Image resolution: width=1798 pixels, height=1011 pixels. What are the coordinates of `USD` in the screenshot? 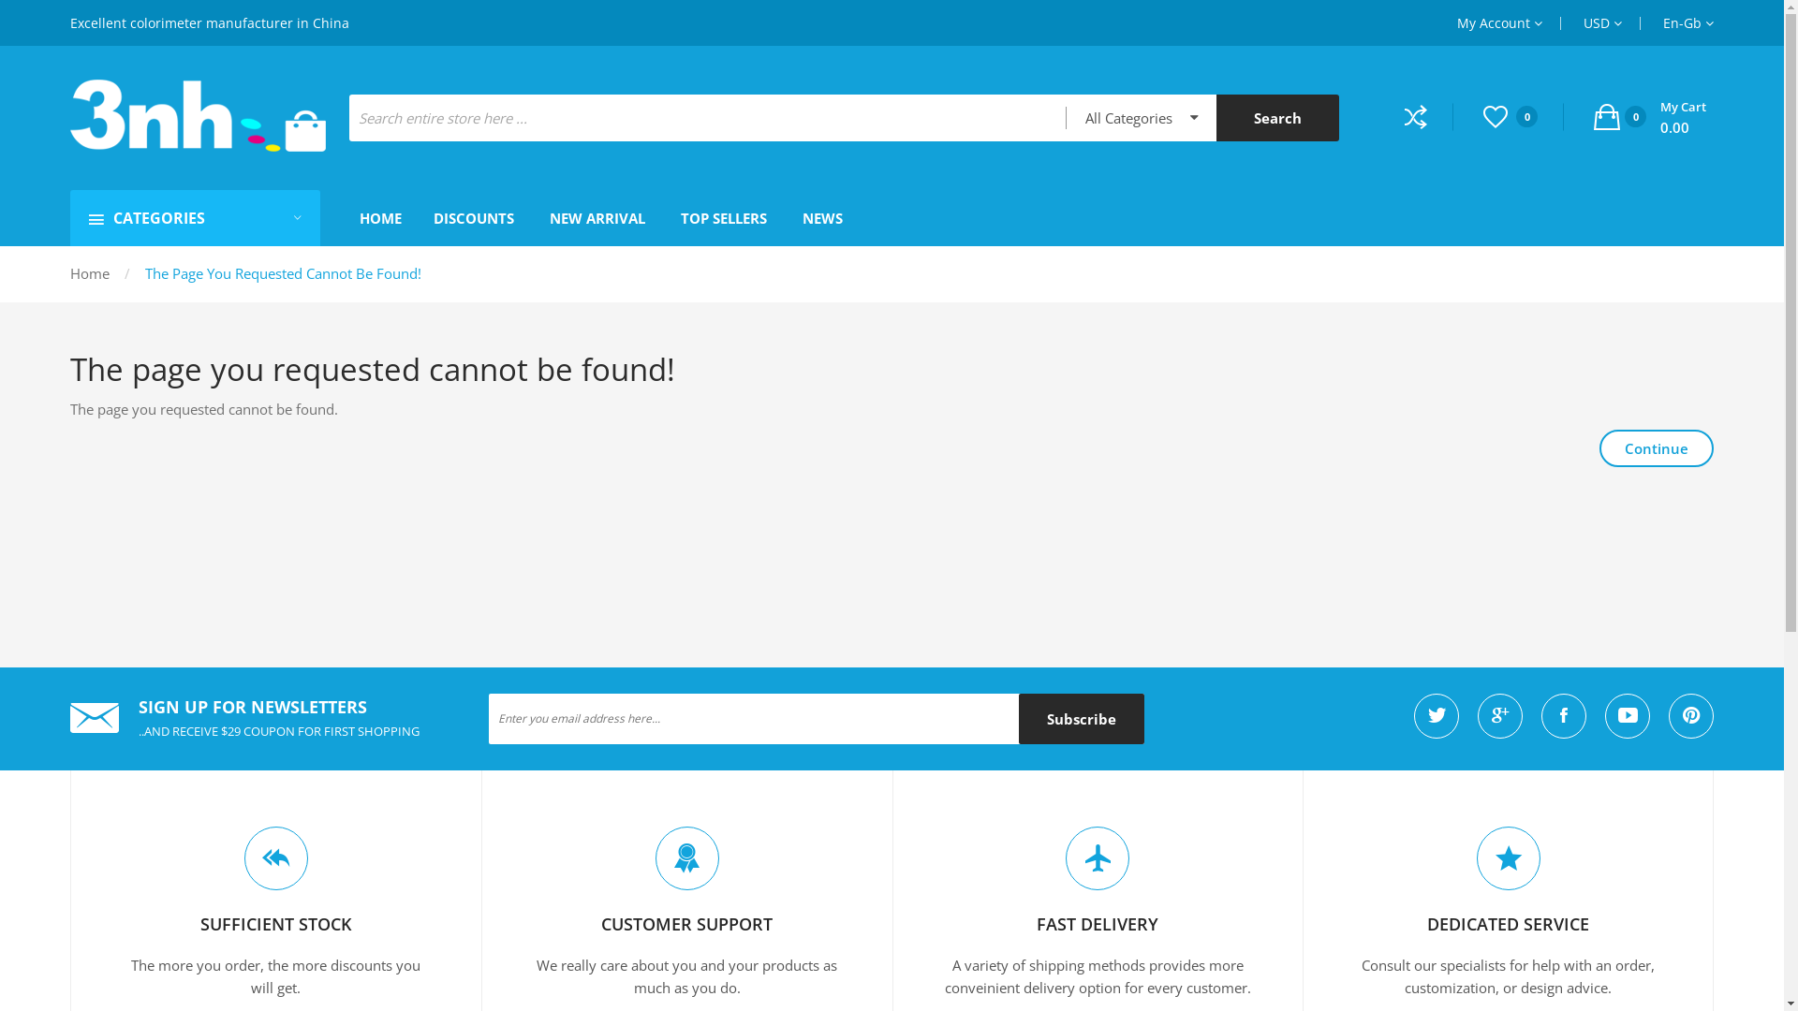 It's located at (1603, 22).